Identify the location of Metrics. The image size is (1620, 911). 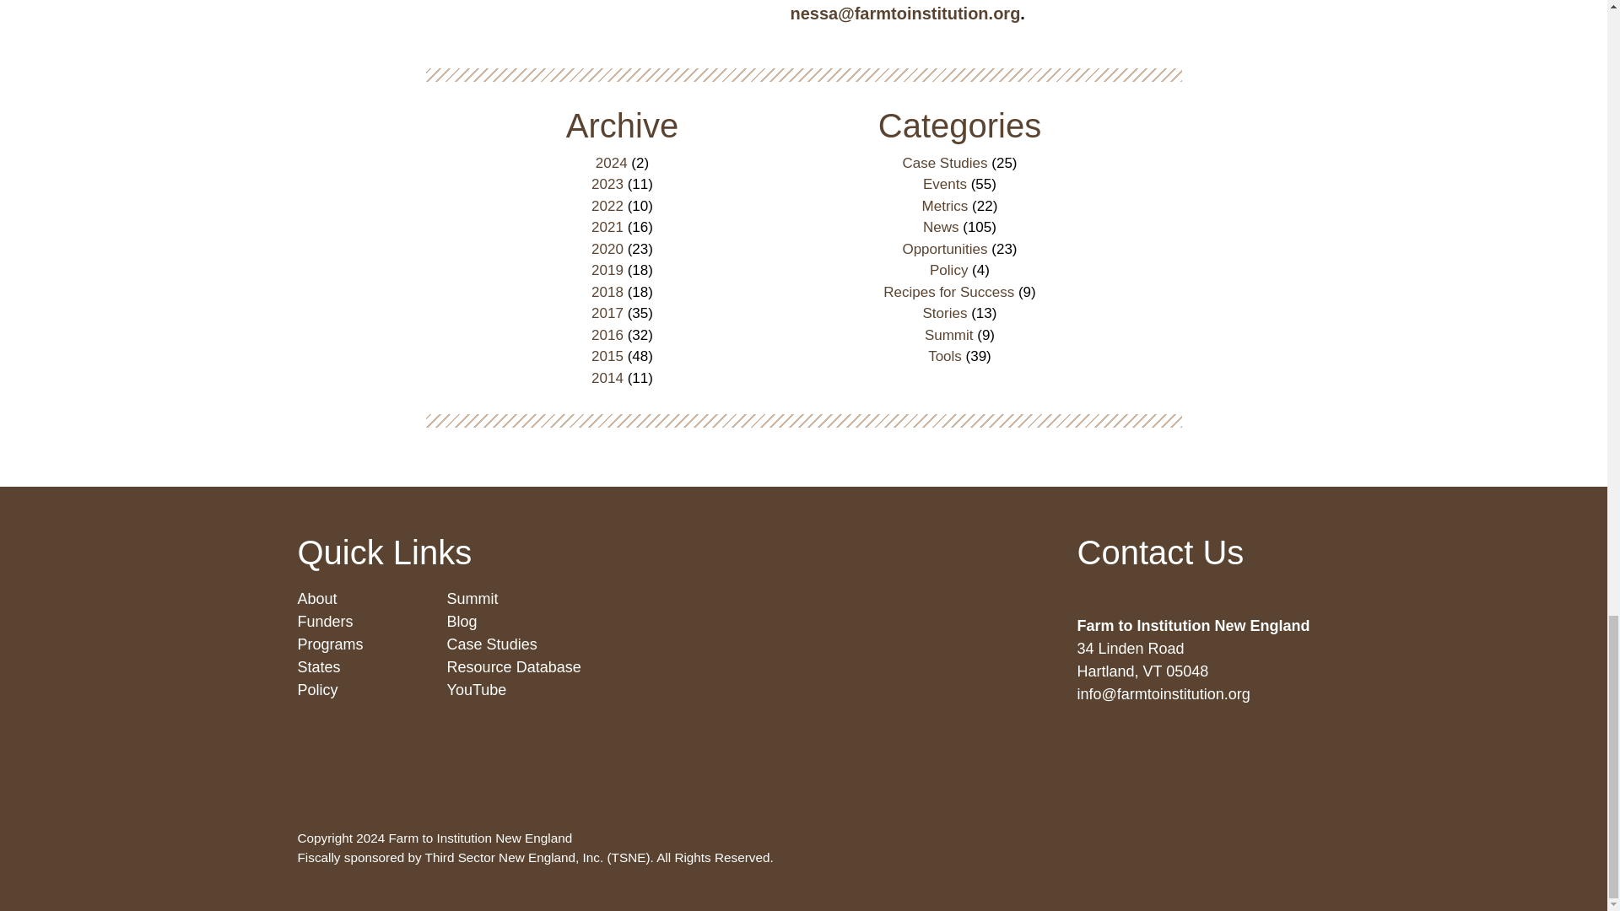
(945, 206).